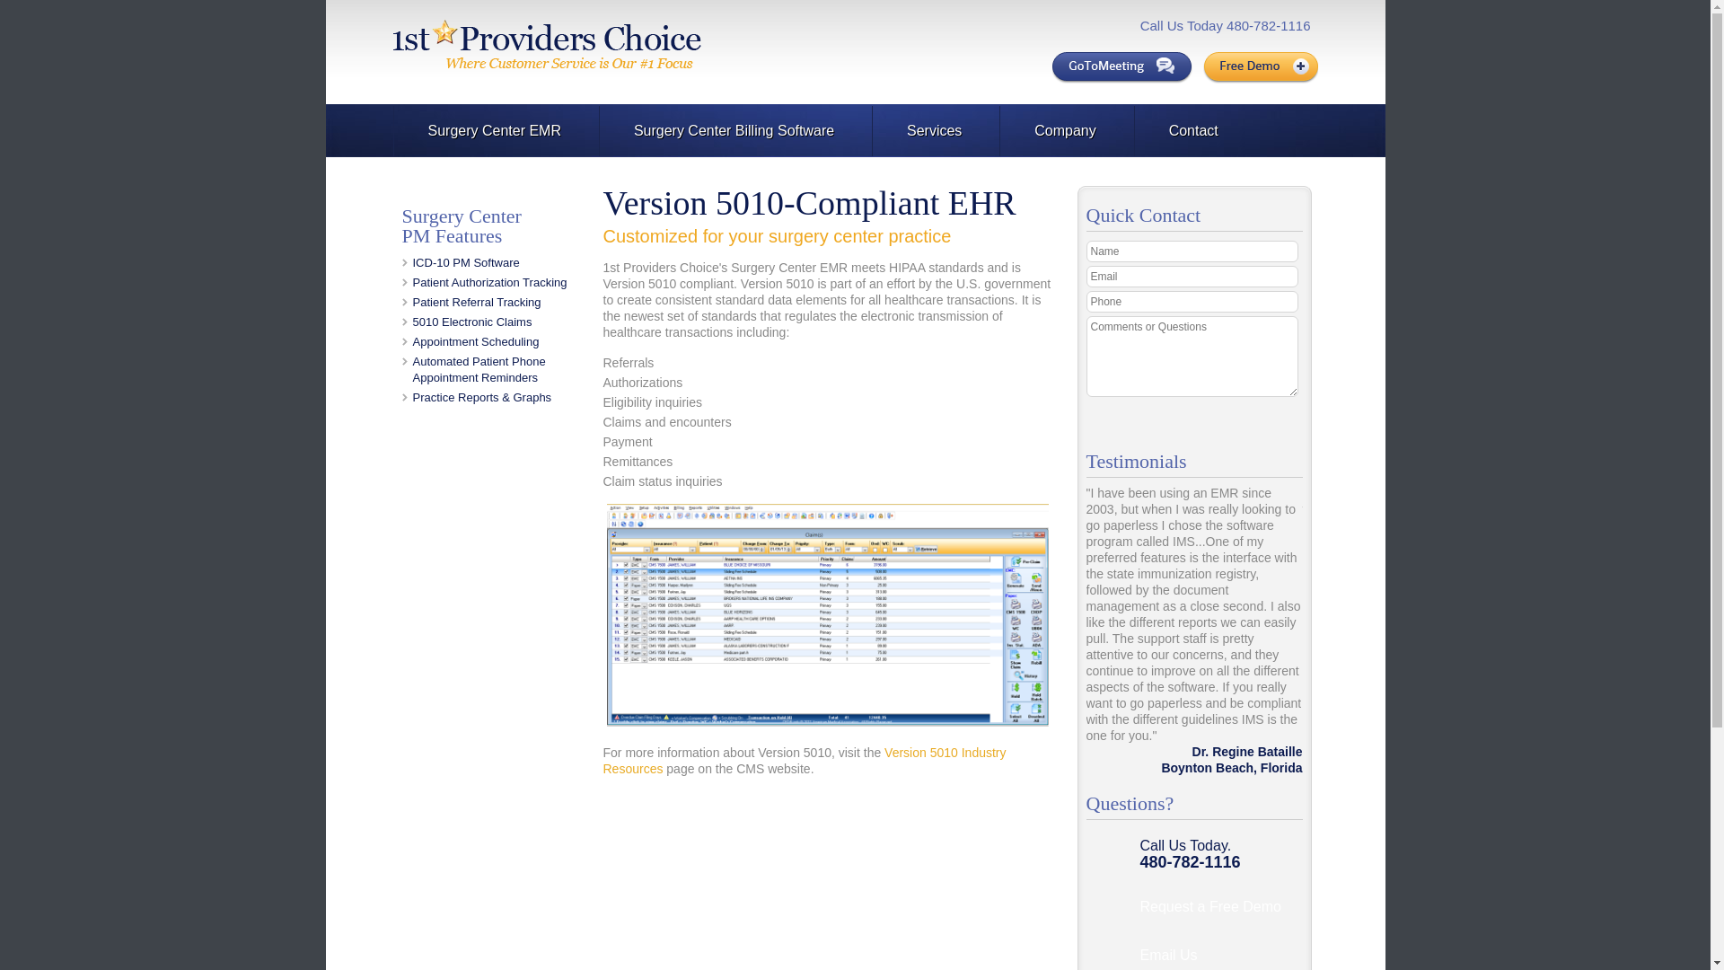  I want to click on Appointment Scheduling, so click(476, 341).